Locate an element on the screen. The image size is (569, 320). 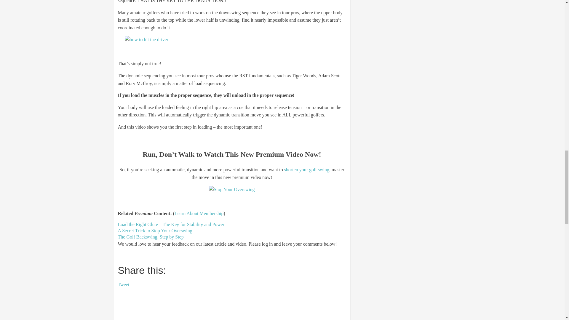
The Golf Backswing, Step by Step is located at coordinates (151, 236).